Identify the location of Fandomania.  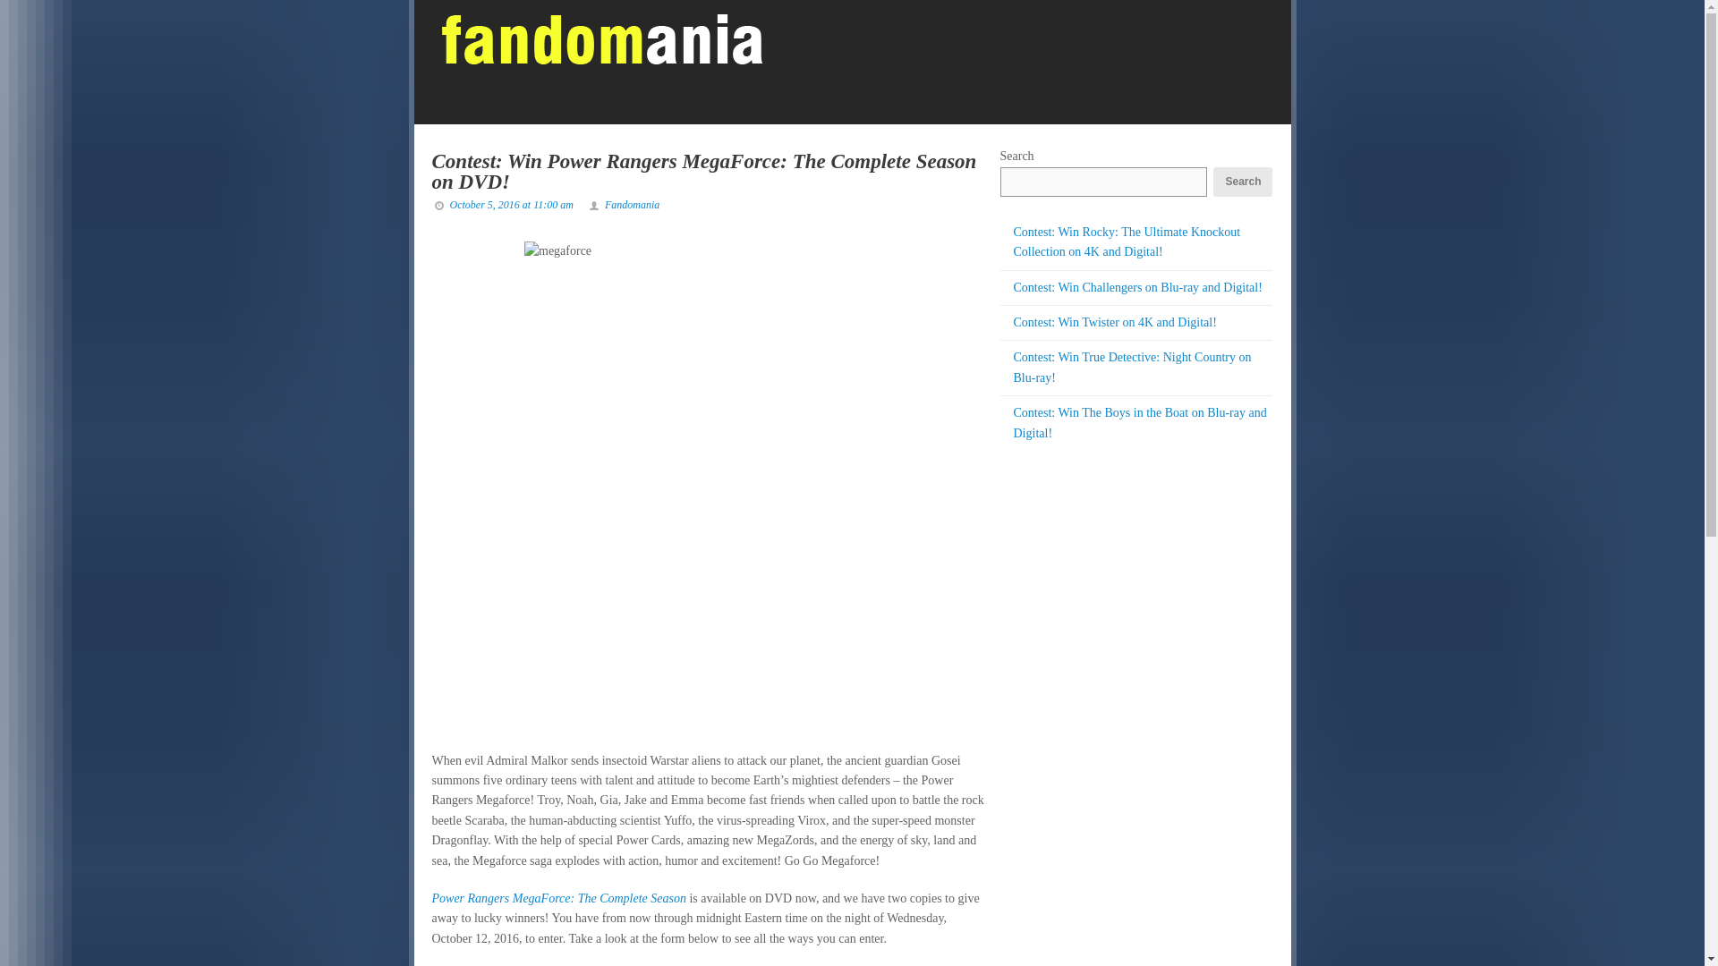
(632, 205).